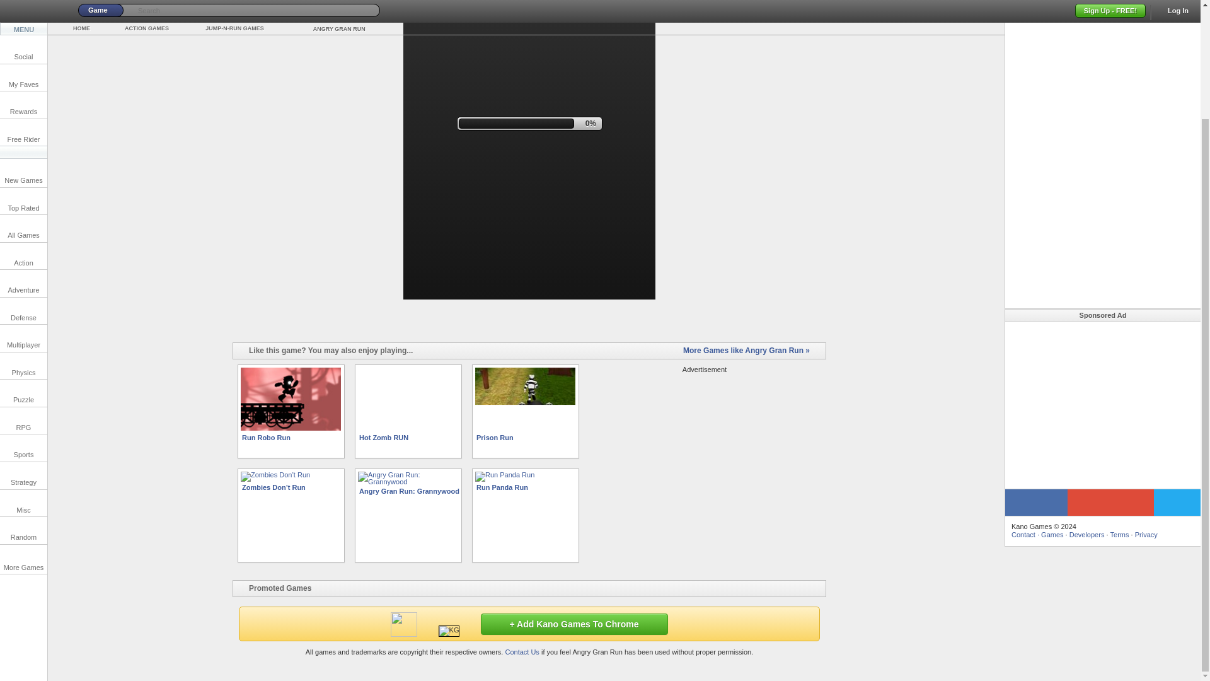 The height and width of the screenshot is (681, 1210). I want to click on Sports, so click(23, 313).